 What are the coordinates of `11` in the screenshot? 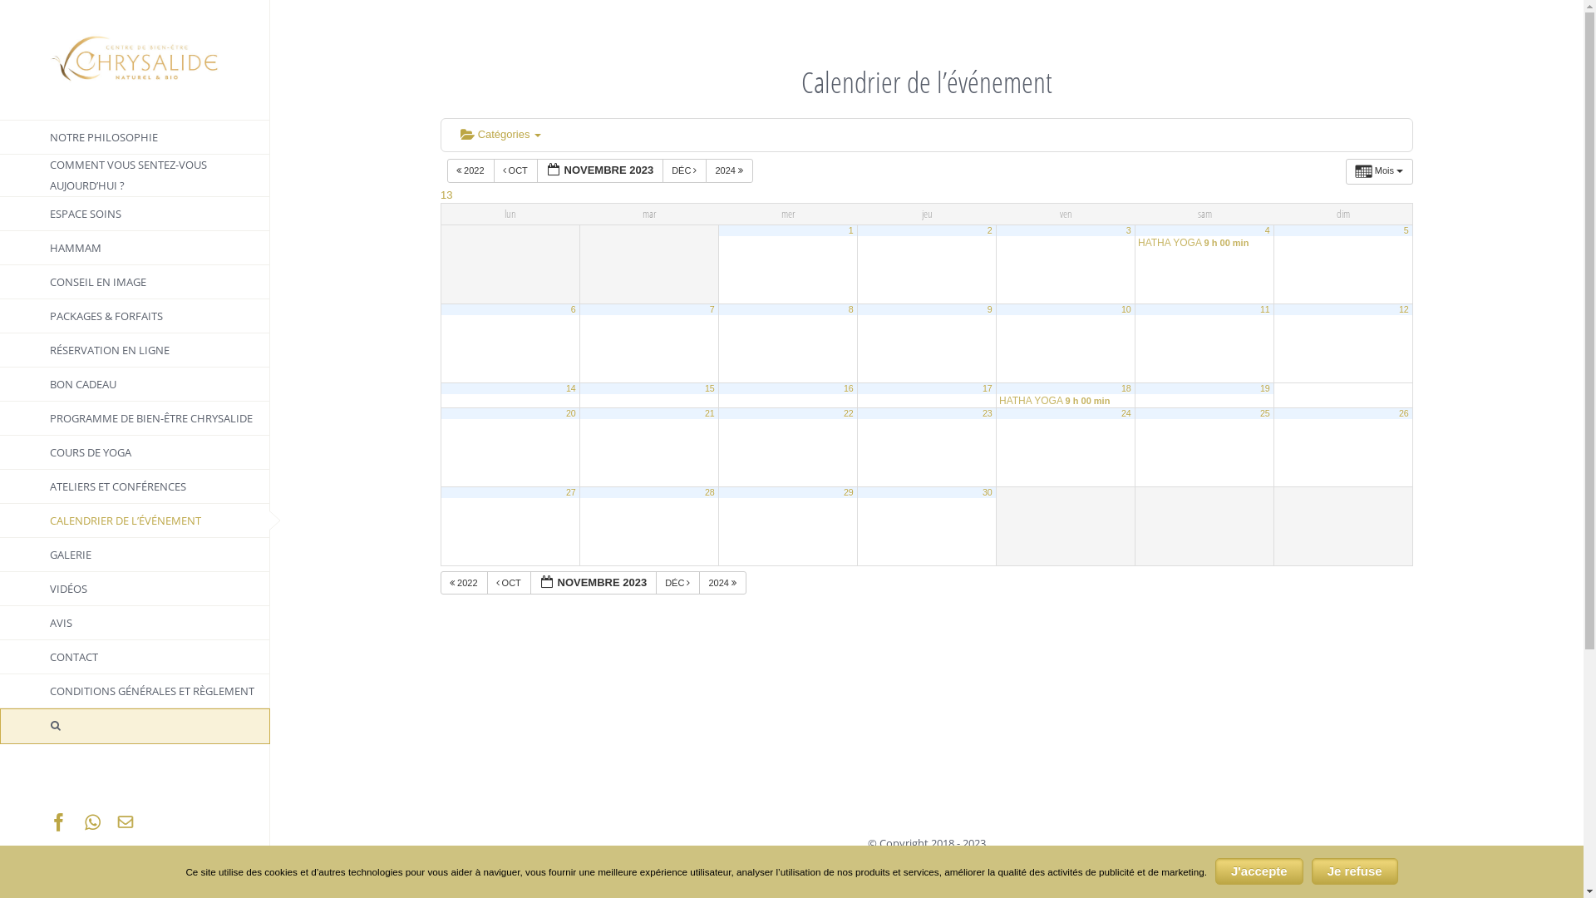 It's located at (1265, 308).